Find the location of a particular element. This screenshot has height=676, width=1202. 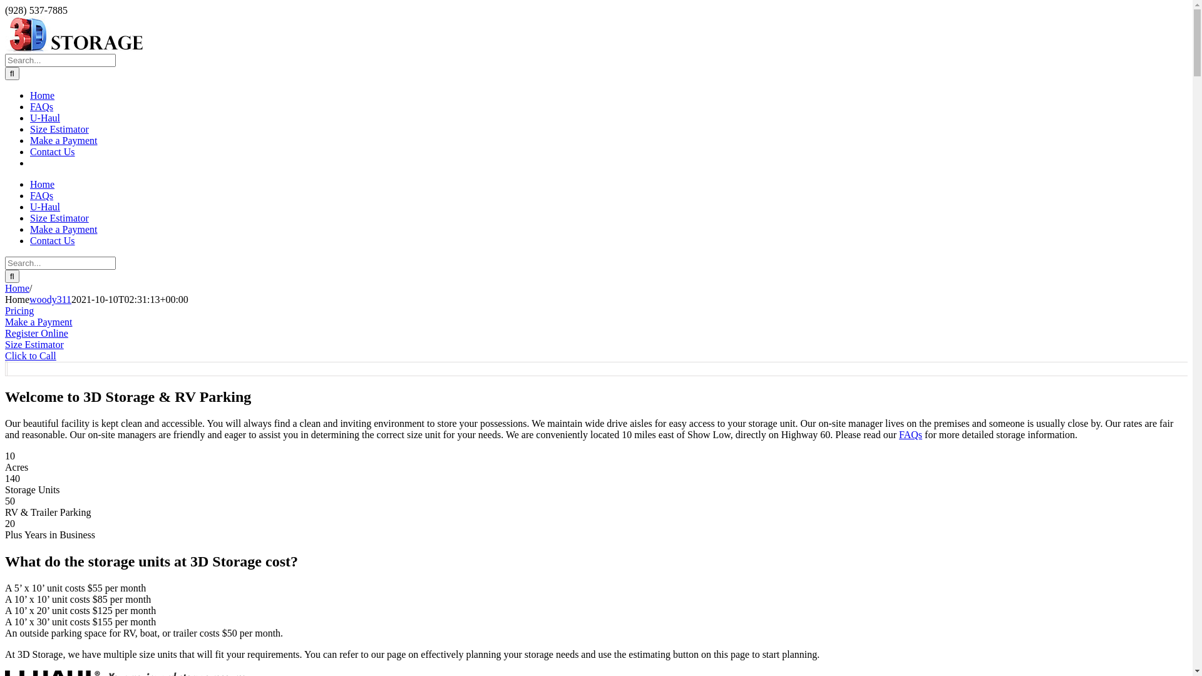

Home is located at coordinates (43, 95).